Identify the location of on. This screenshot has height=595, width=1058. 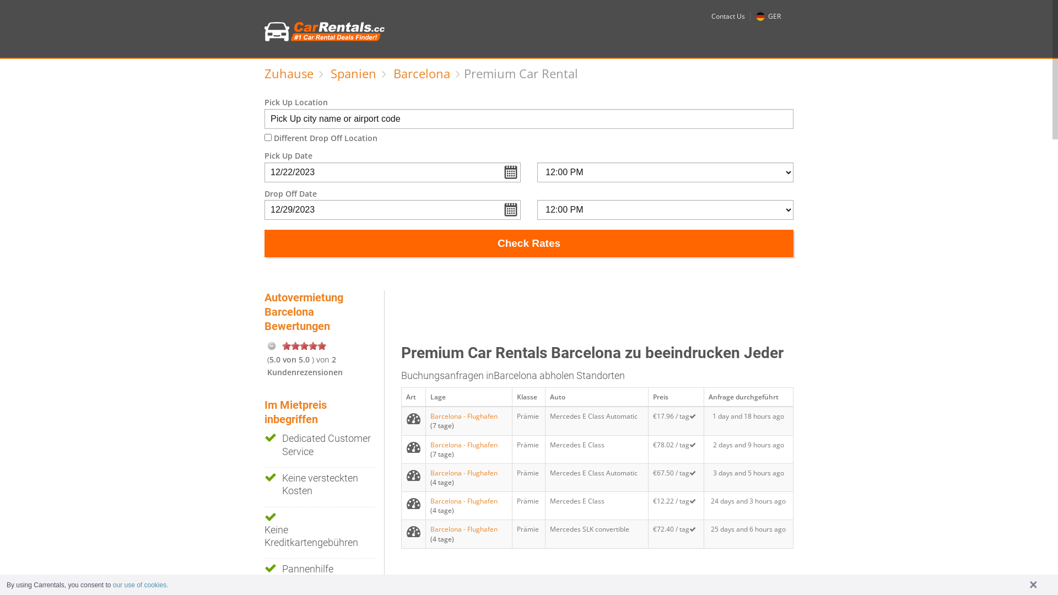
(322, 345).